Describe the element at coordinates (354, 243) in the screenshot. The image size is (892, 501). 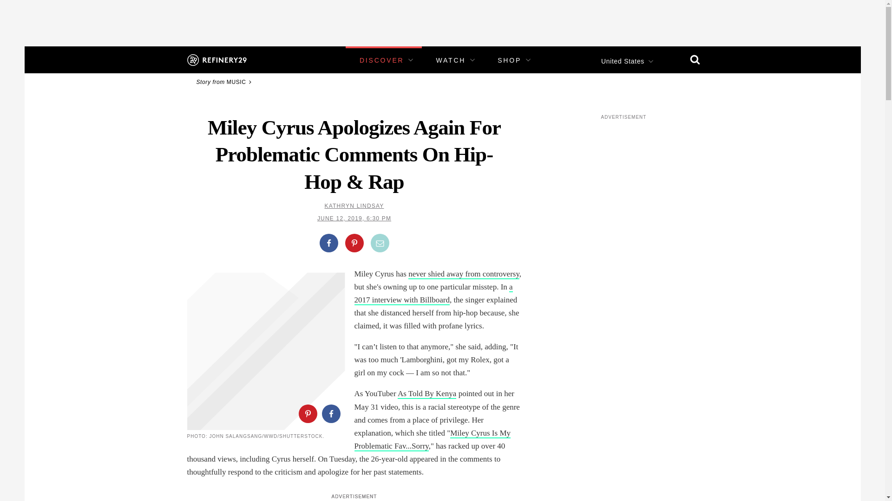
I see `Share on Pinterest` at that location.